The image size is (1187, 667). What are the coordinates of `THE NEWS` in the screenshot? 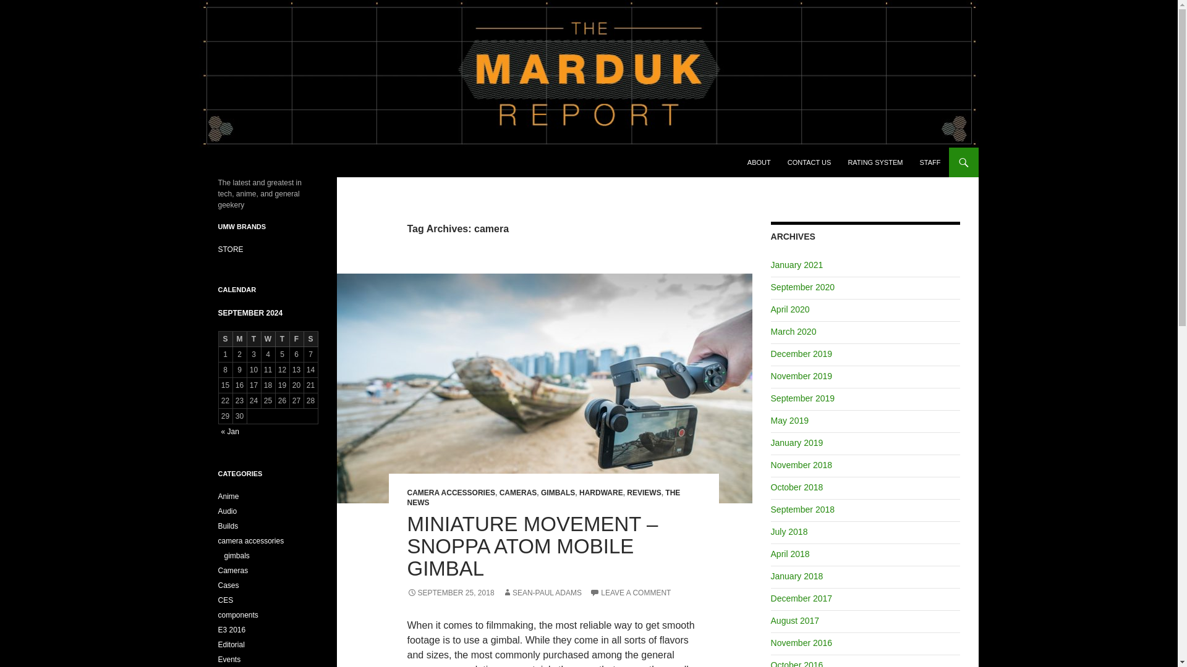 It's located at (543, 497).